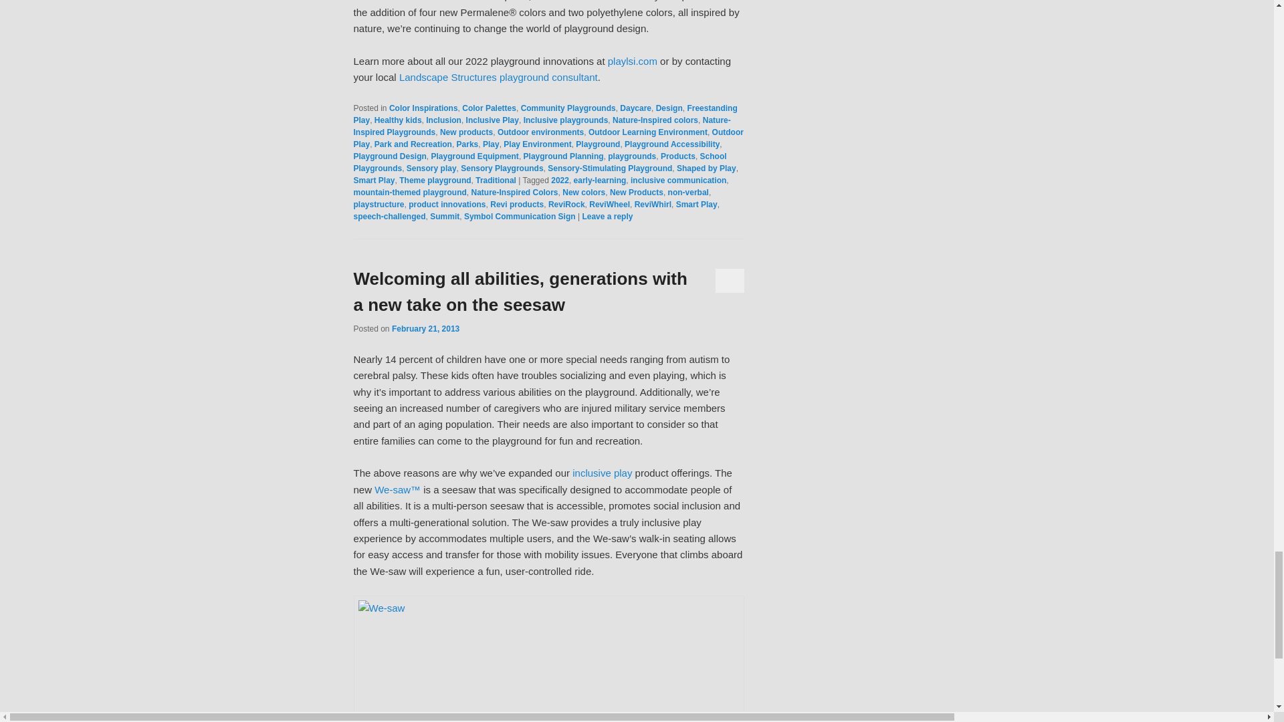  I want to click on Freestanding Play, so click(545, 114).